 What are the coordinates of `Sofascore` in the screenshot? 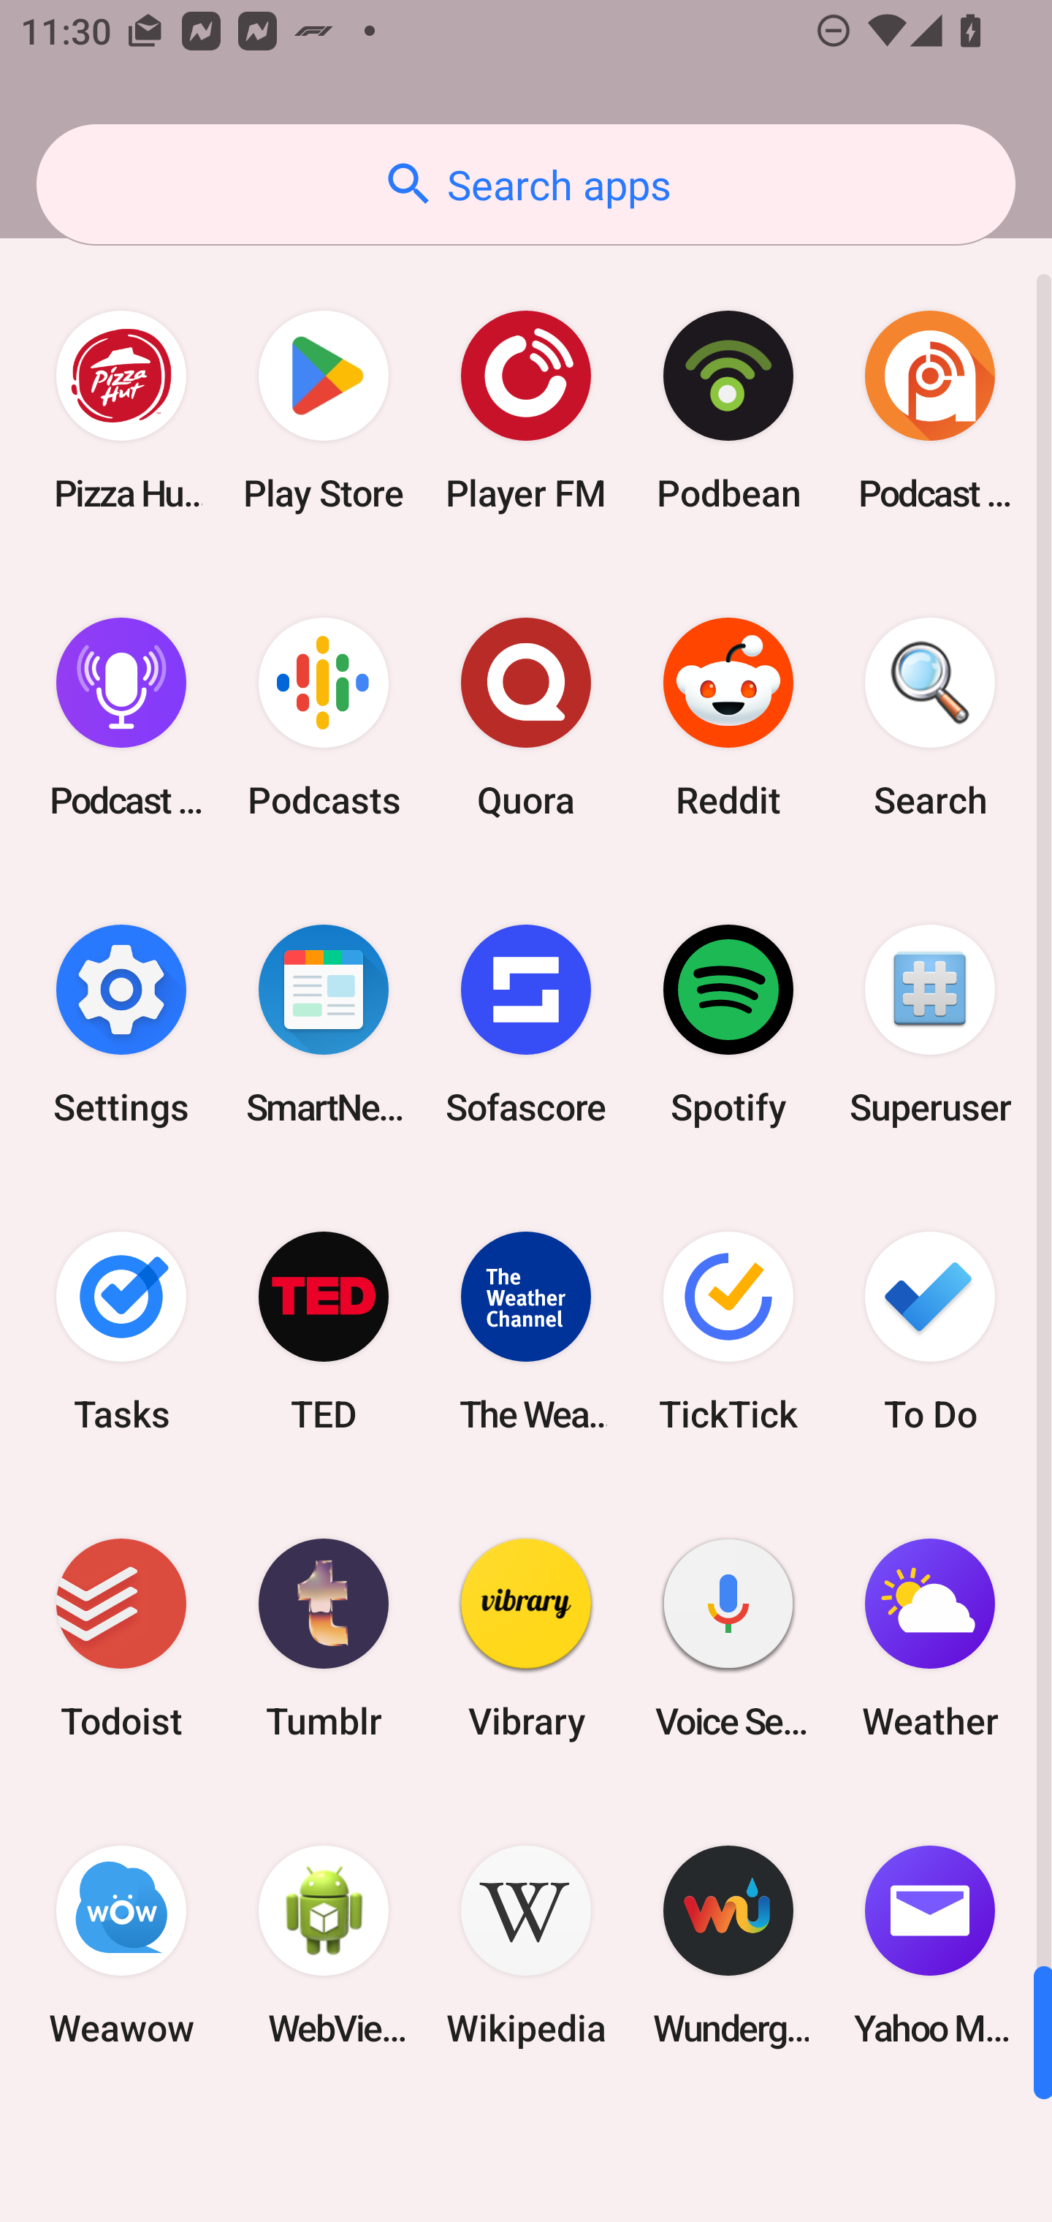 It's located at (526, 1024).